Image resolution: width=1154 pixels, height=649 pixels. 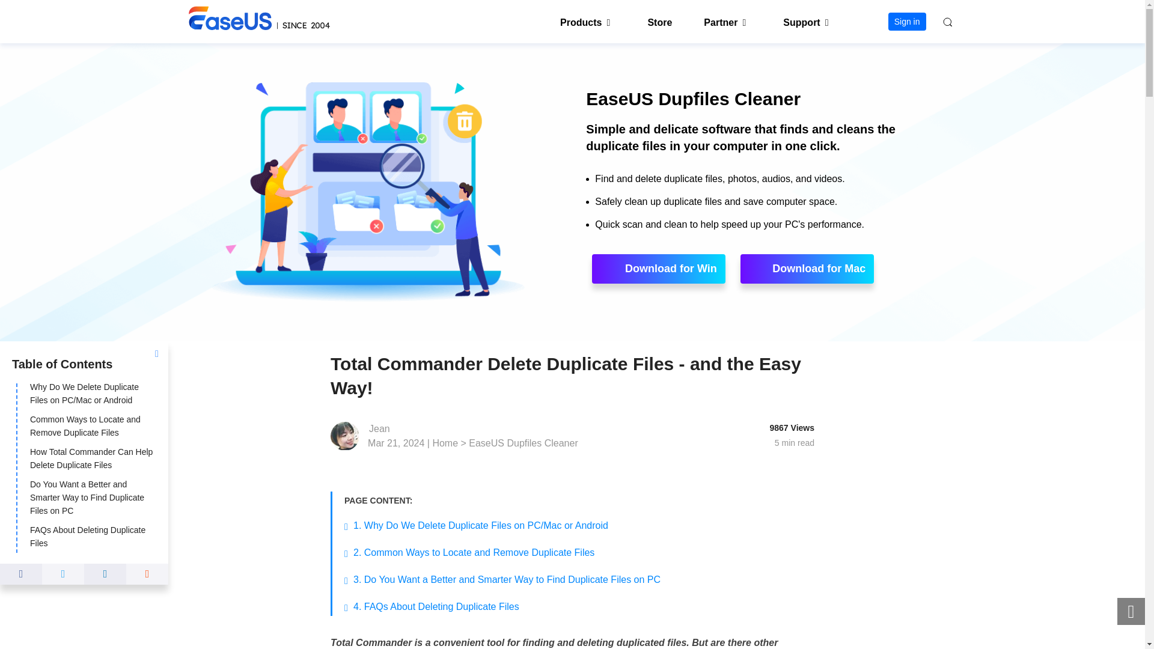 I want to click on Home, so click(x=445, y=443).